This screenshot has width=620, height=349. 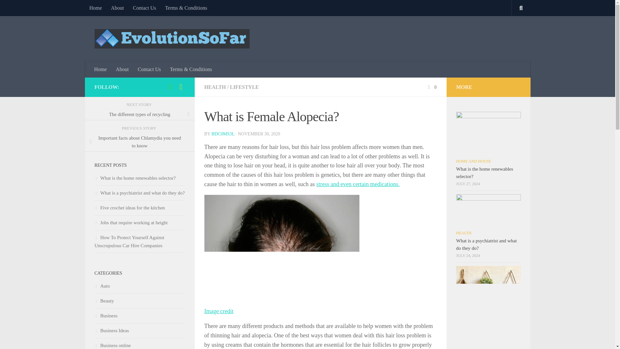 I want to click on Image credit, so click(x=218, y=311).